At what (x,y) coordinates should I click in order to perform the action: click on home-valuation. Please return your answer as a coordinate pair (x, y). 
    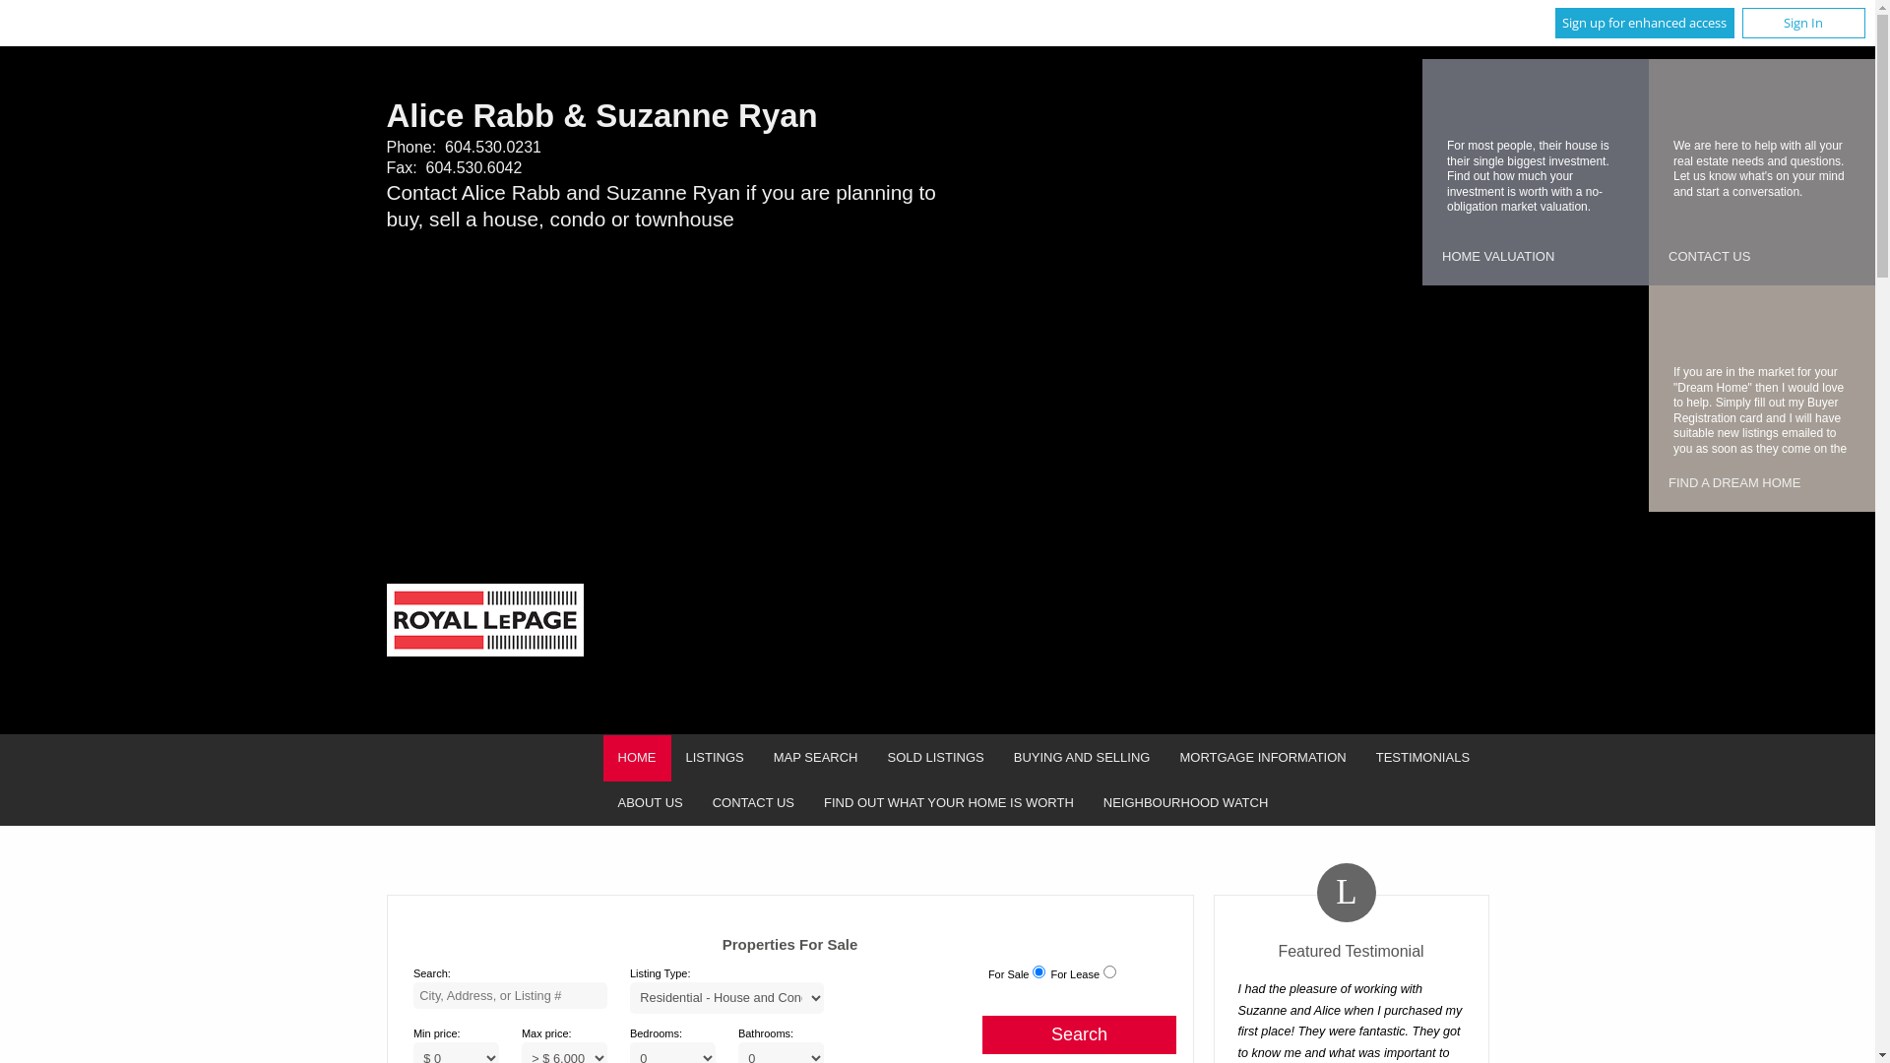
    Looking at the image, I should click on (1462, 98).